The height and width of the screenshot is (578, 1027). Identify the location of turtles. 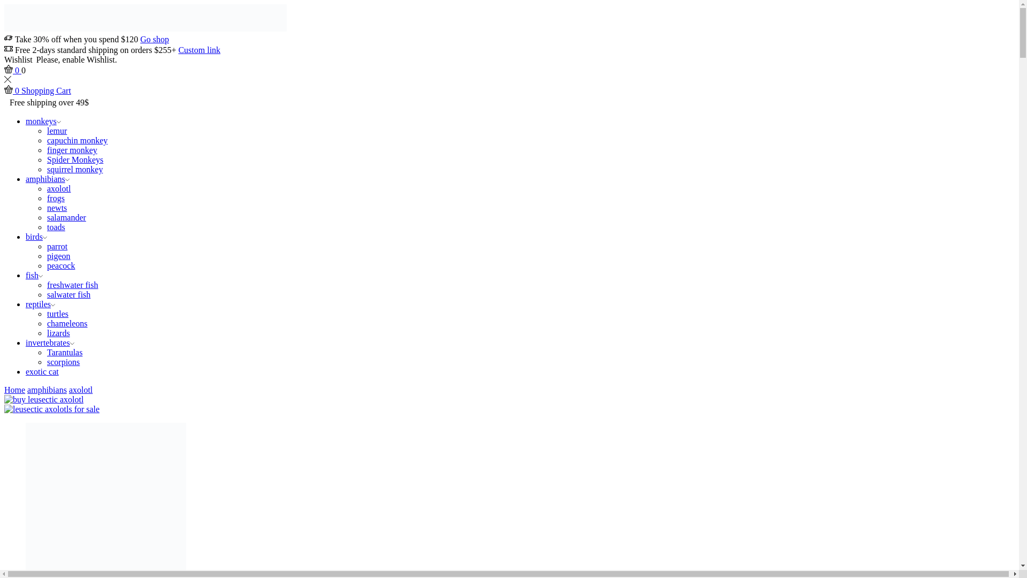
(58, 314).